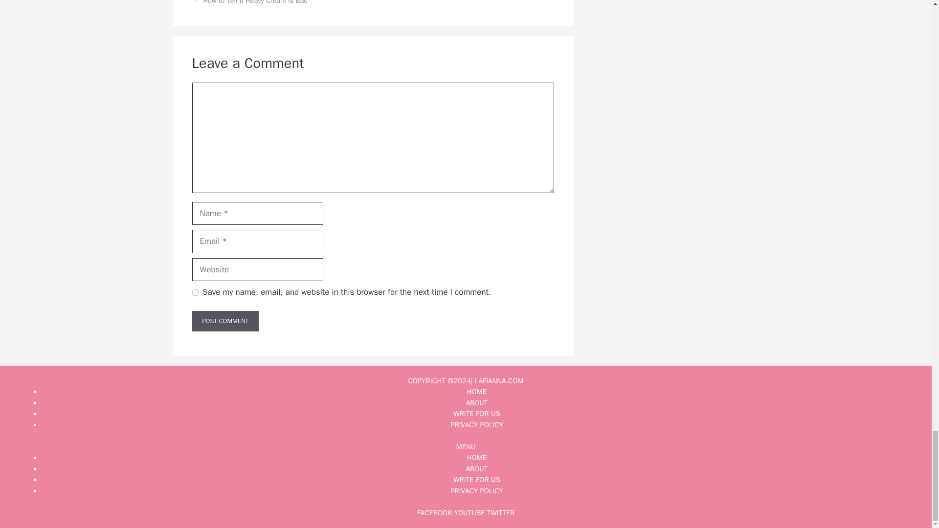 Image resolution: width=939 pixels, height=528 pixels. I want to click on Post Comment, so click(225, 321).